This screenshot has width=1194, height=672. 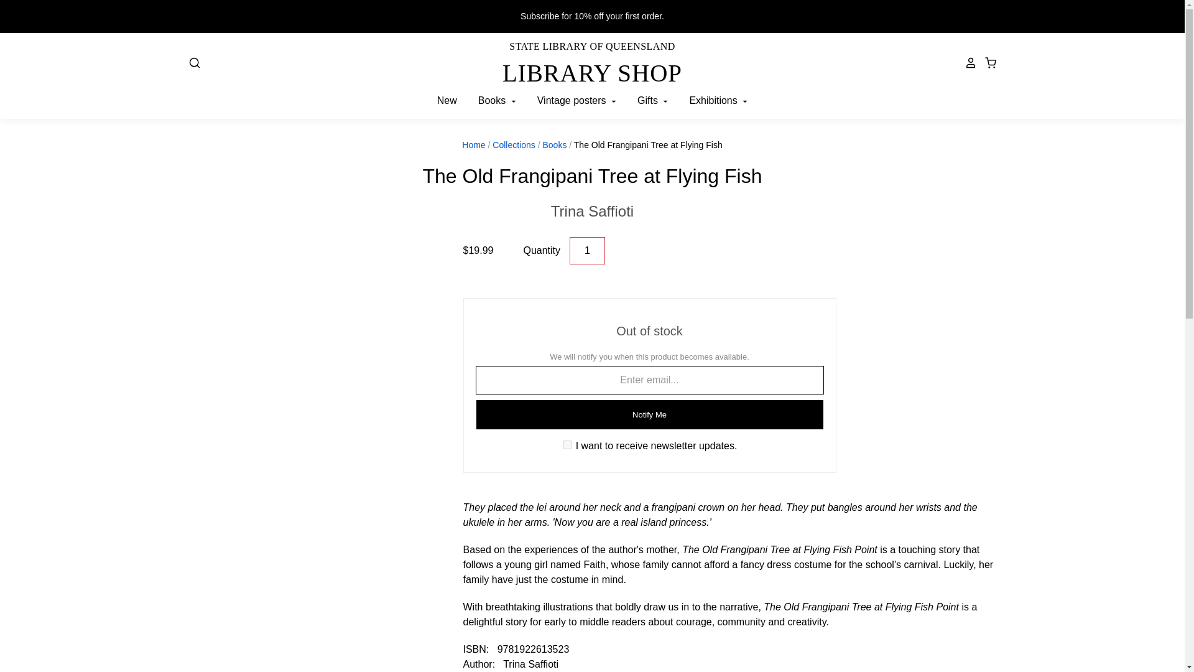 I want to click on 1, so click(x=587, y=251).